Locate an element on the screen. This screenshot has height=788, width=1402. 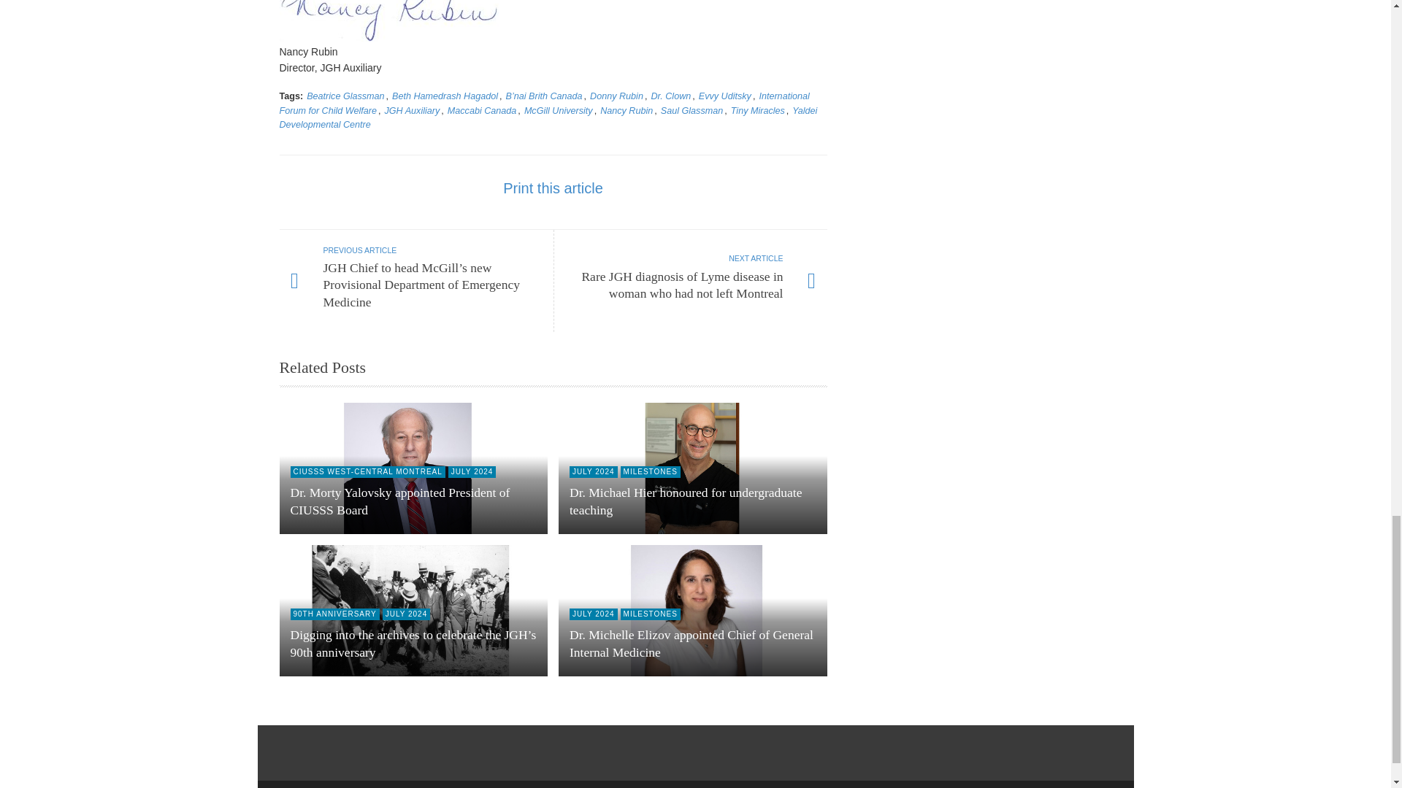
View all posts in July 2024 is located at coordinates (472, 471).